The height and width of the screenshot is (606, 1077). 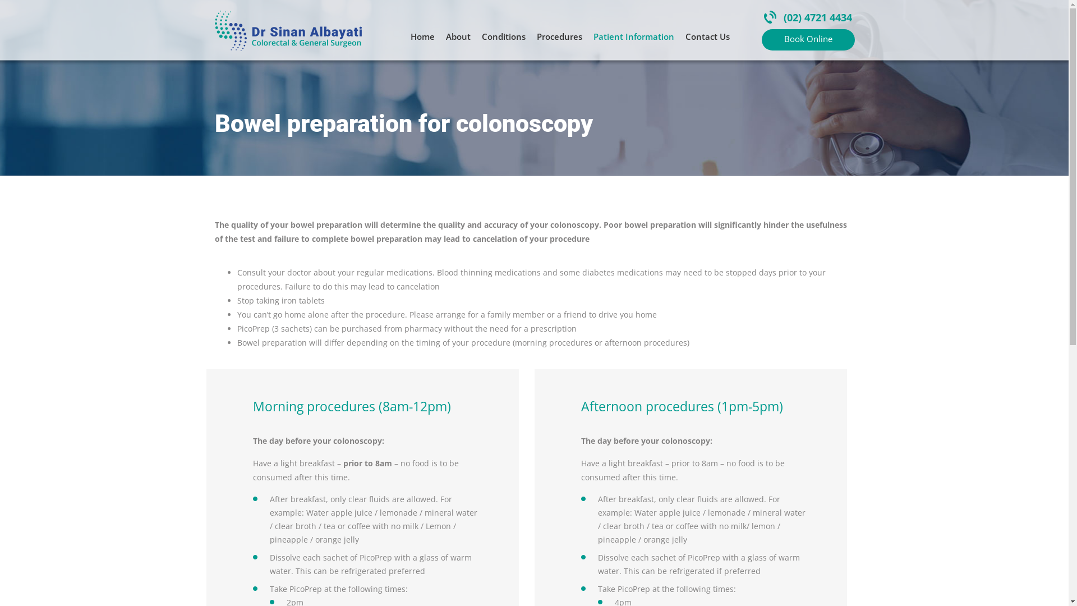 I want to click on Contact Us, so click(x=708, y=36).